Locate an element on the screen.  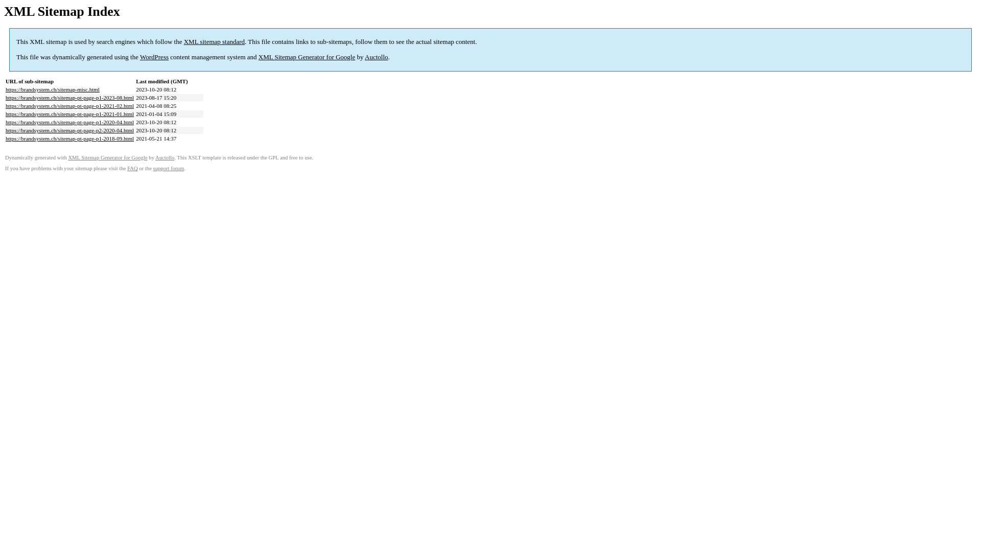
https://brandsystem.ch/sitemap-pt-page-p2-2020-04.html is located at coordinates (69, 130).